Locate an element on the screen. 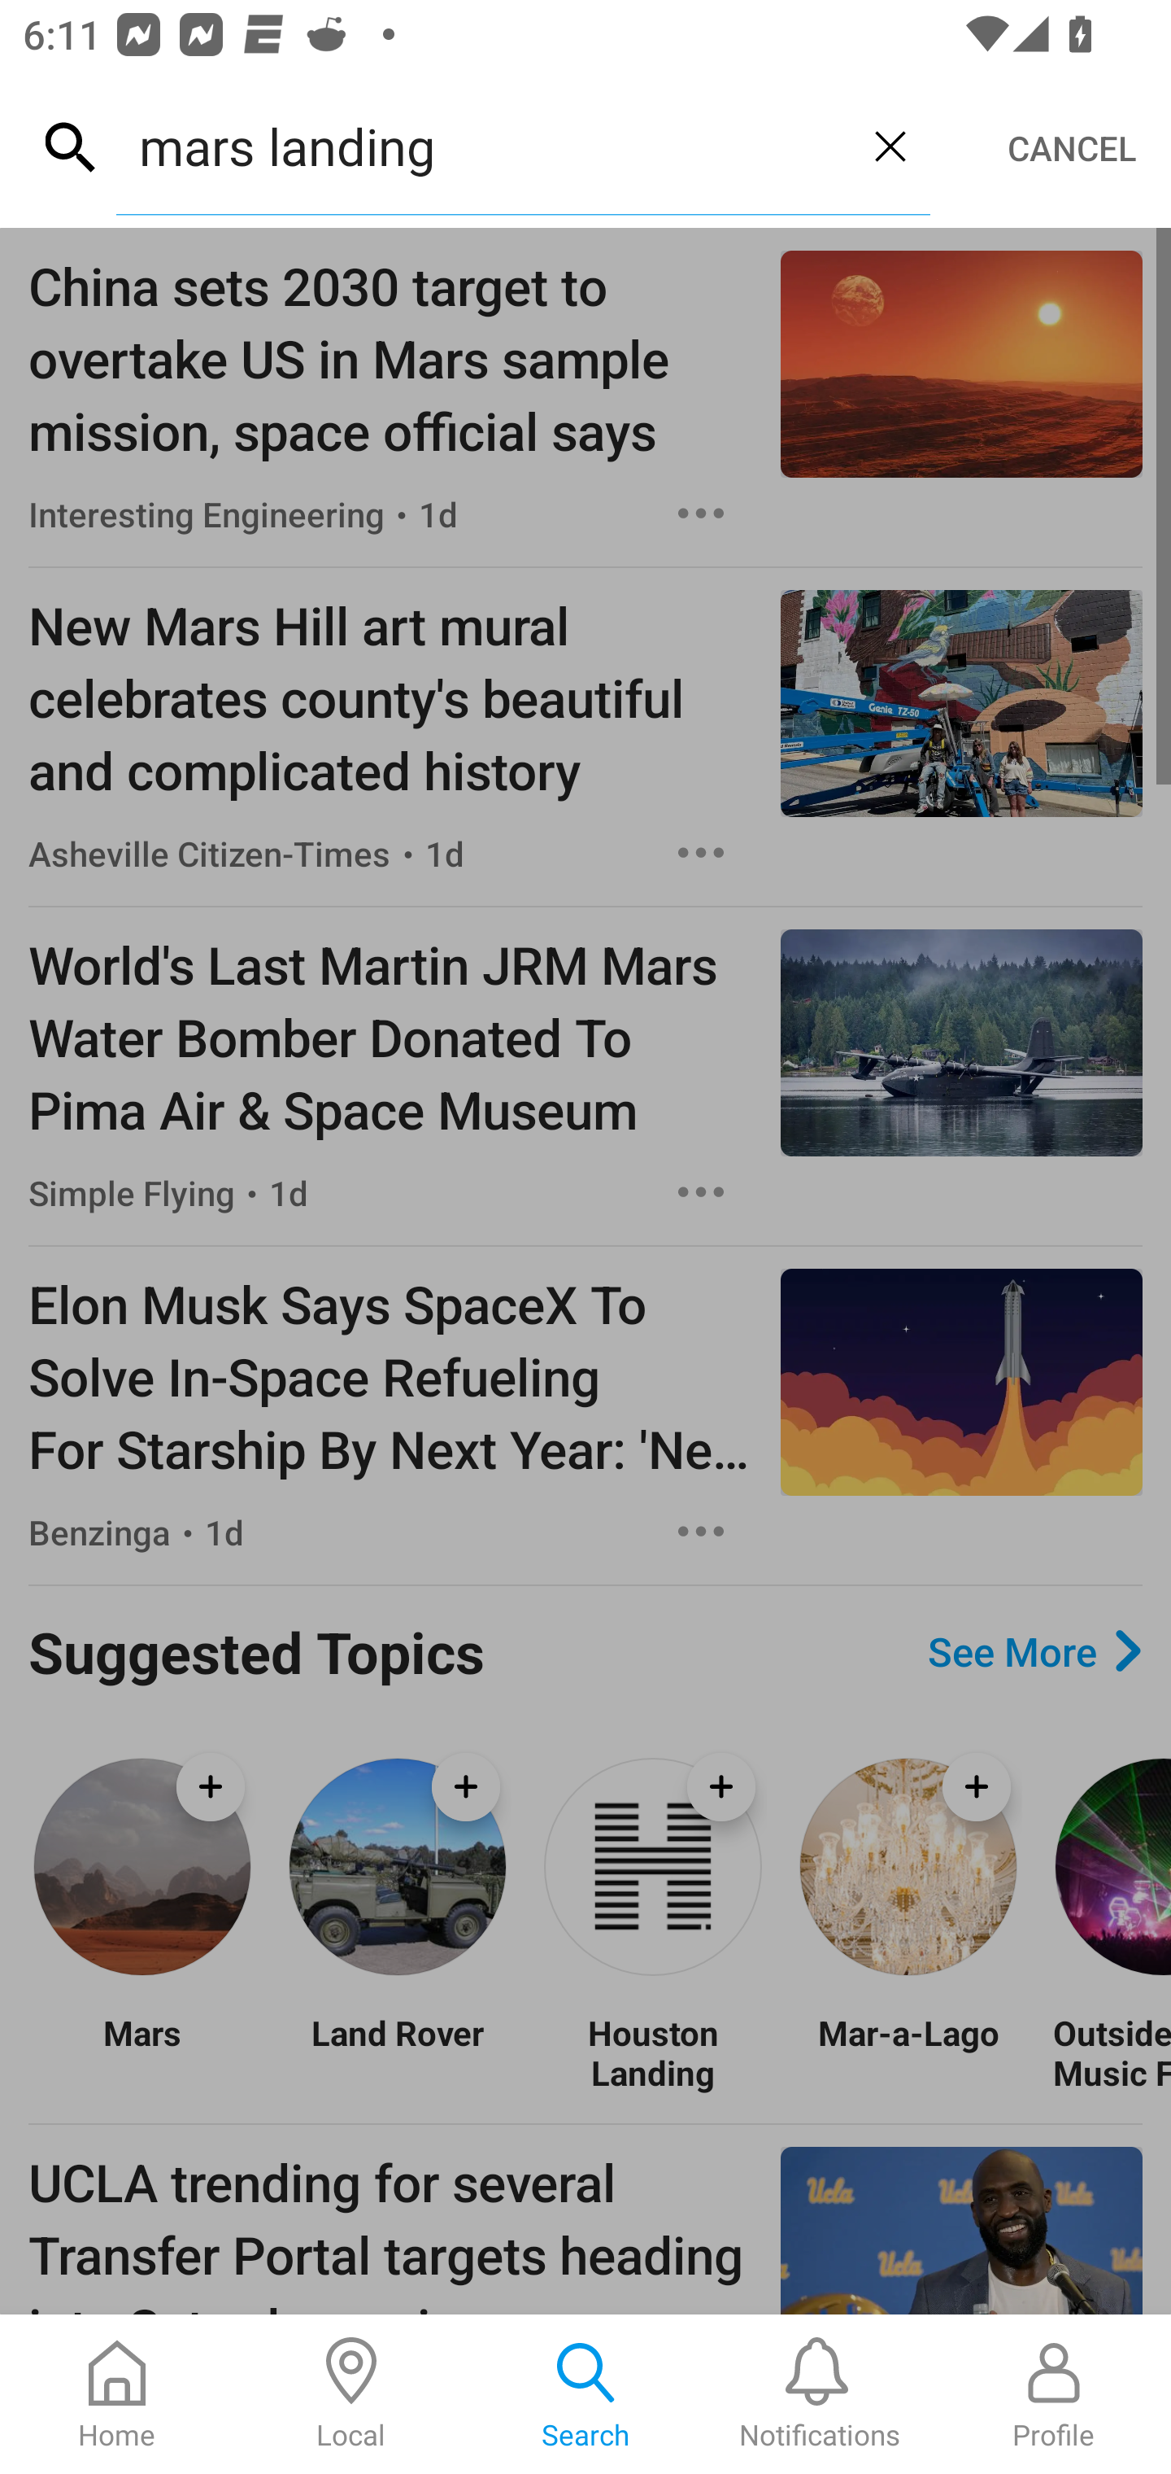  Options is located at coordinates (701, 1532).